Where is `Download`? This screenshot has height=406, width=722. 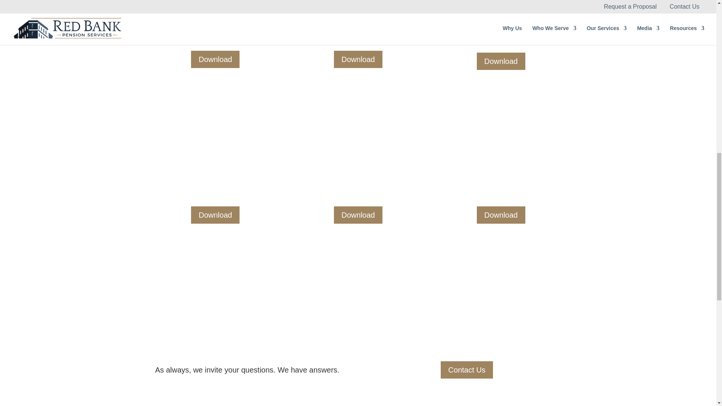
Download is located at coordinates (501, 215).